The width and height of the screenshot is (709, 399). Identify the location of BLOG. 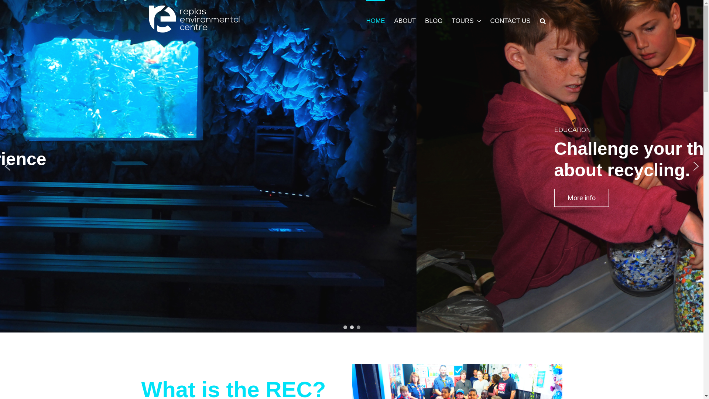
(434, 20).